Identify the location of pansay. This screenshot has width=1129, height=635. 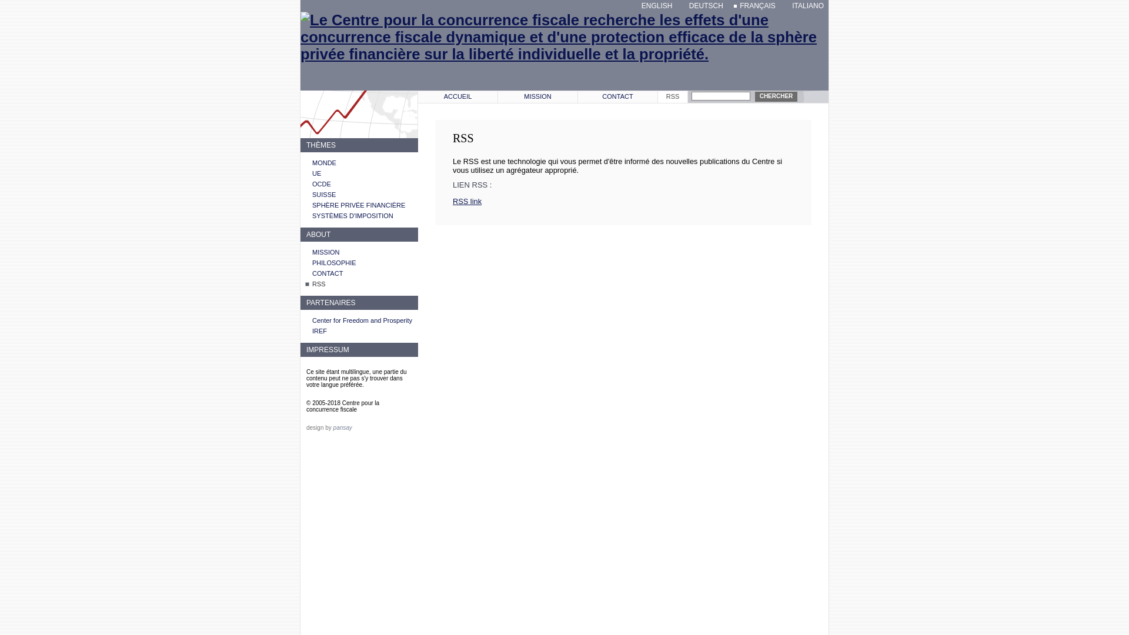
(343, 428).